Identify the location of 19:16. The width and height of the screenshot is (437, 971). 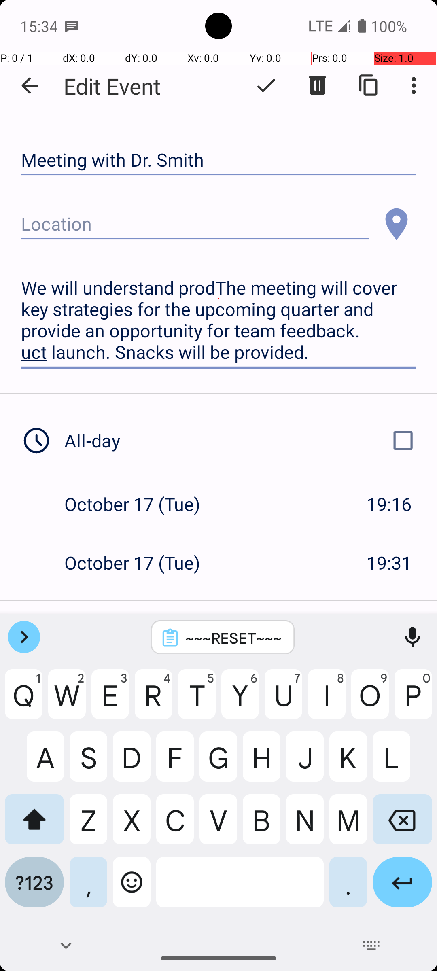
(389, 504).